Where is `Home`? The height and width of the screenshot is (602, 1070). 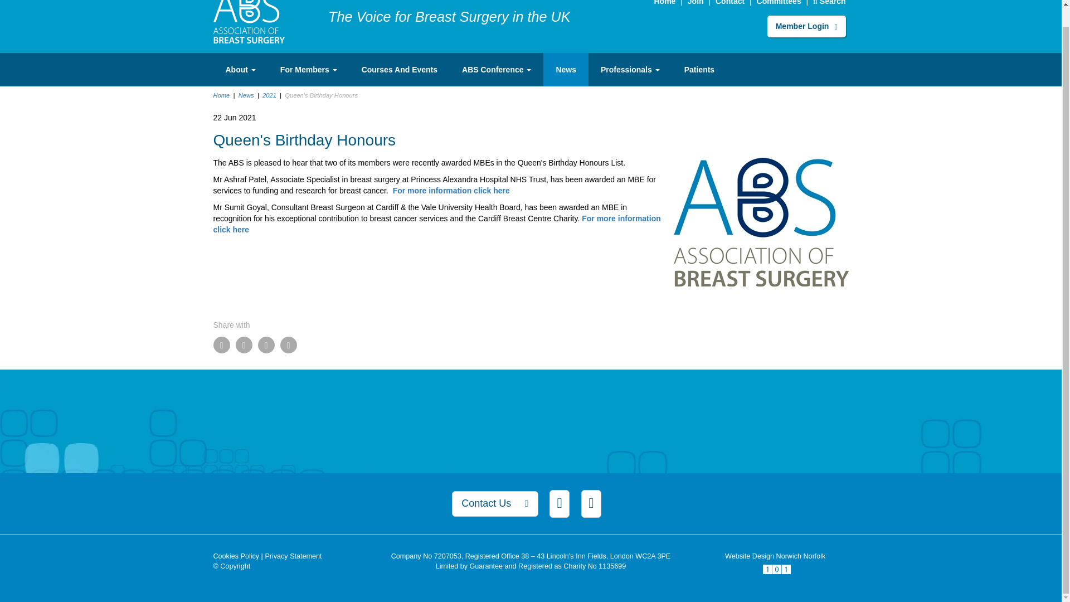 Home is located at coordinates (249, 16).